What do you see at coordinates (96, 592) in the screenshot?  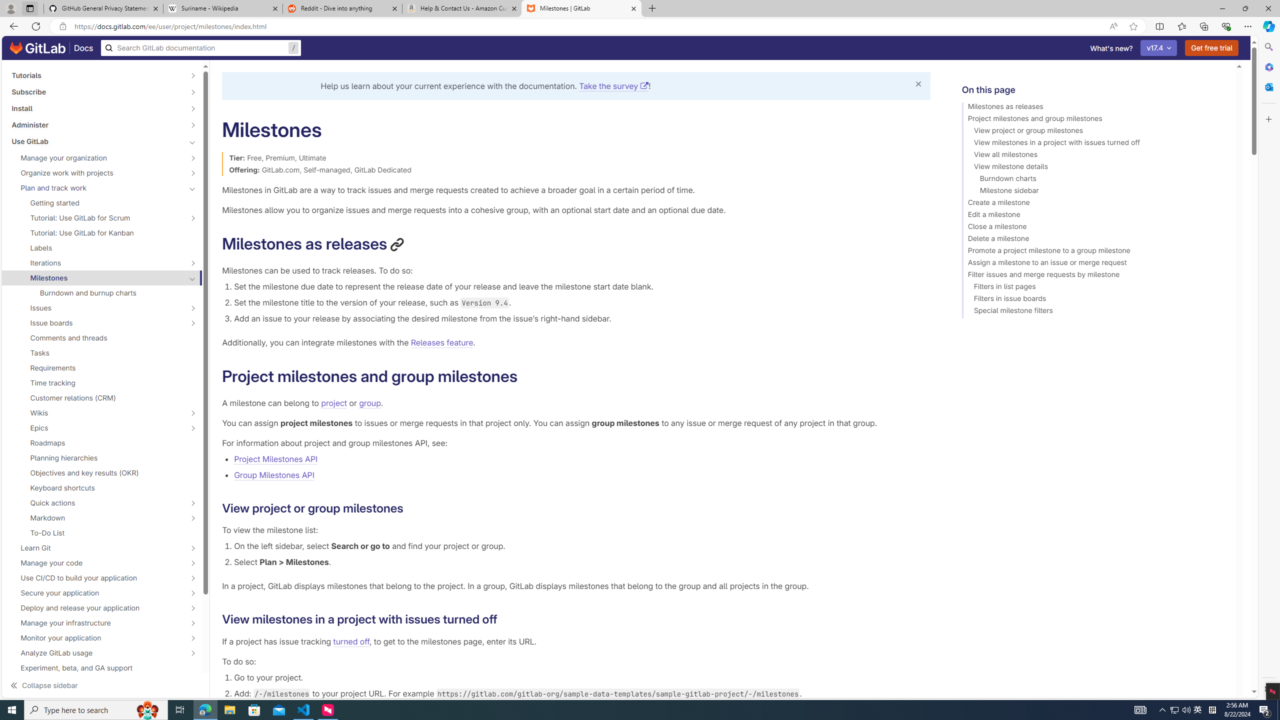 I see `Secure your application` at bounding box center [96, 592].